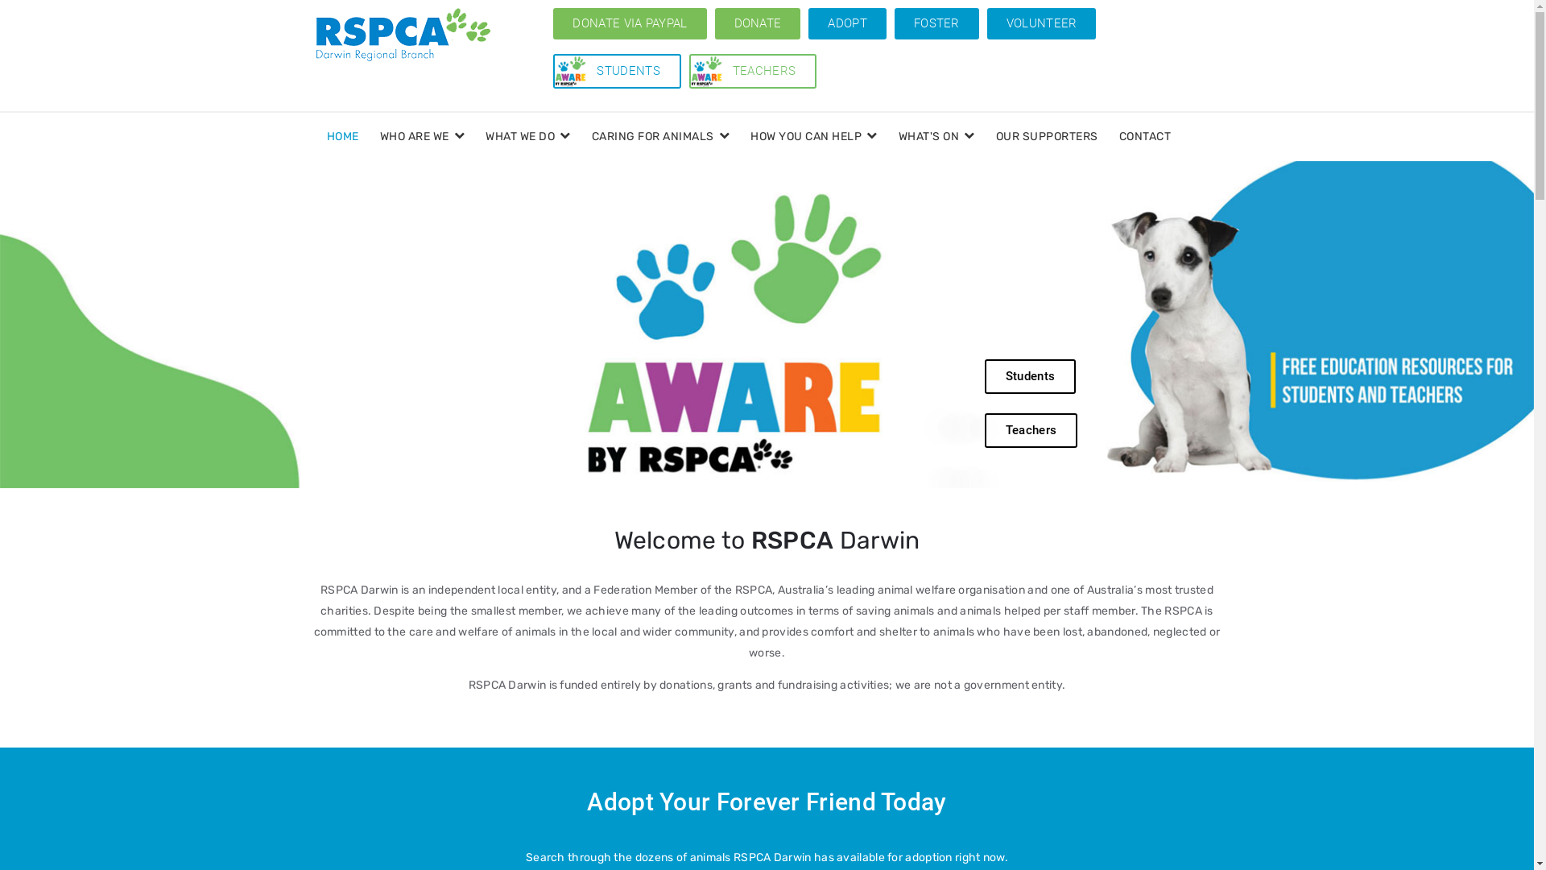 Image resolution: width=1546 pixels, height=870 pixels. I want to click on TEACHERS, so click(764, 71).